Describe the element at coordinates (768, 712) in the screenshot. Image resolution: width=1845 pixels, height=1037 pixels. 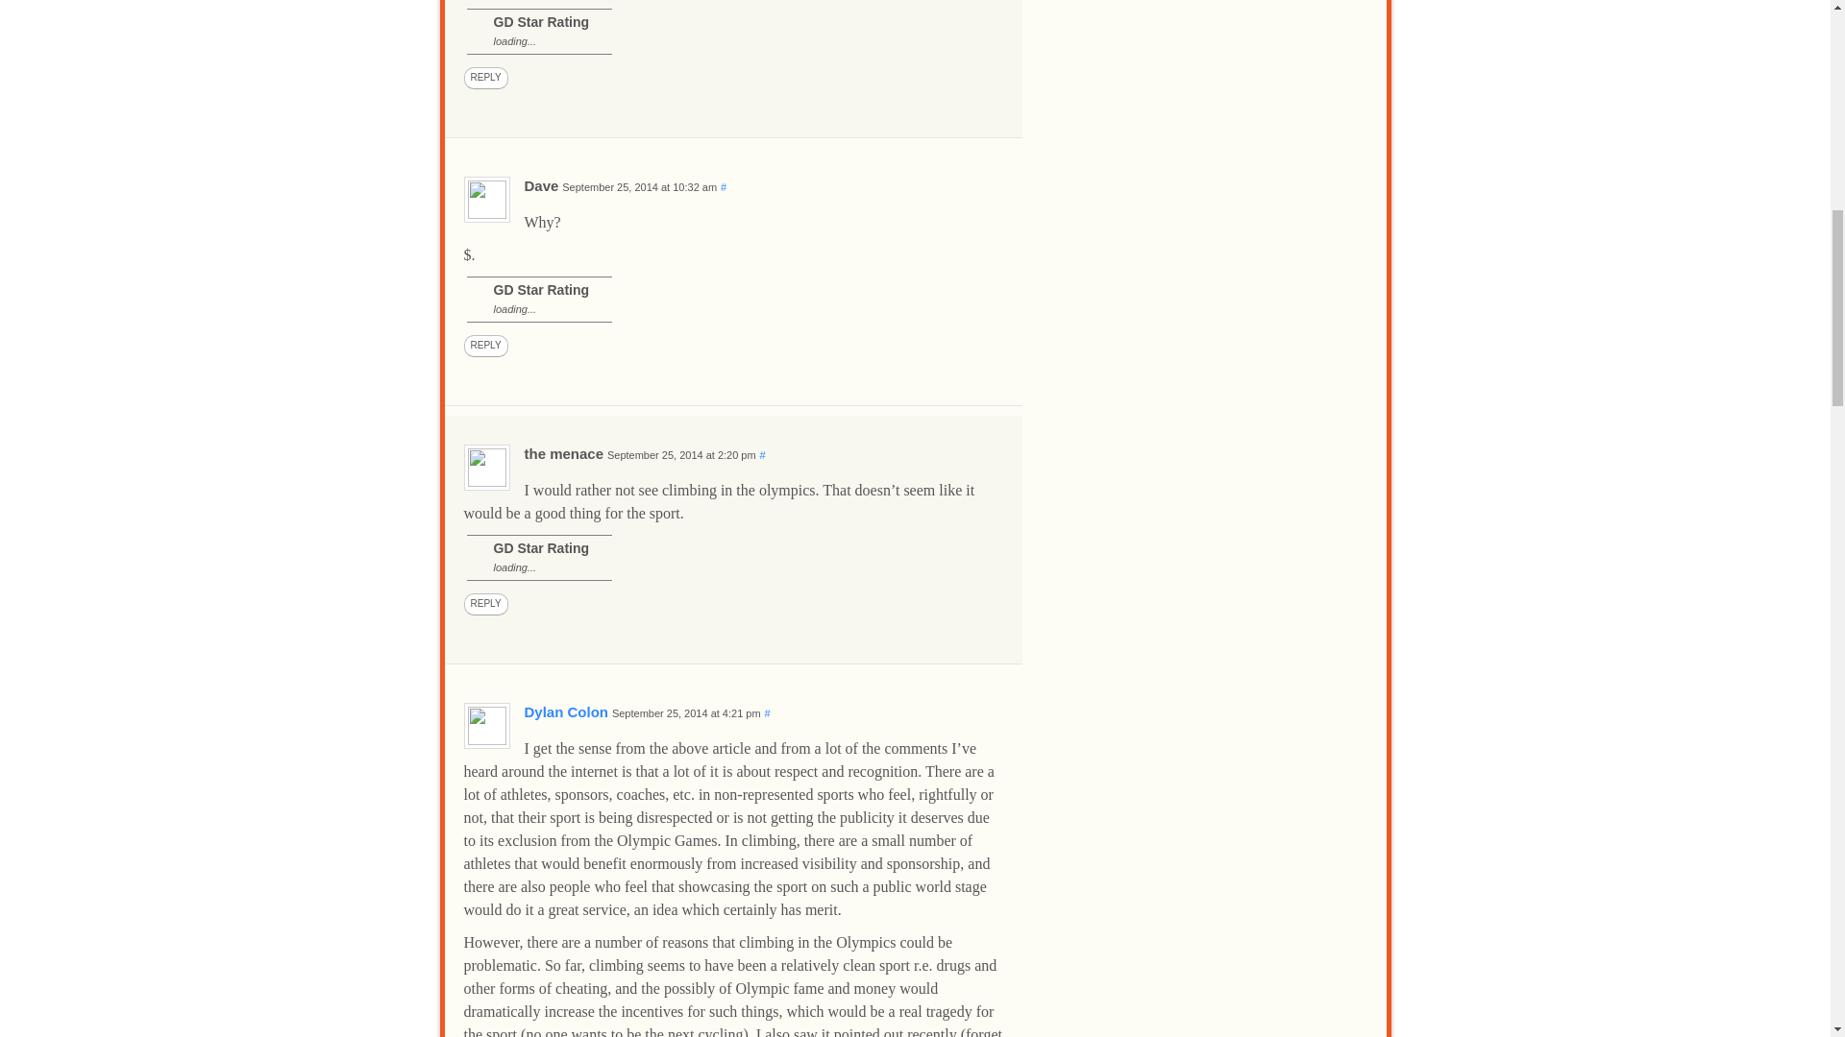
I see `Direct link to this comment` at that location.